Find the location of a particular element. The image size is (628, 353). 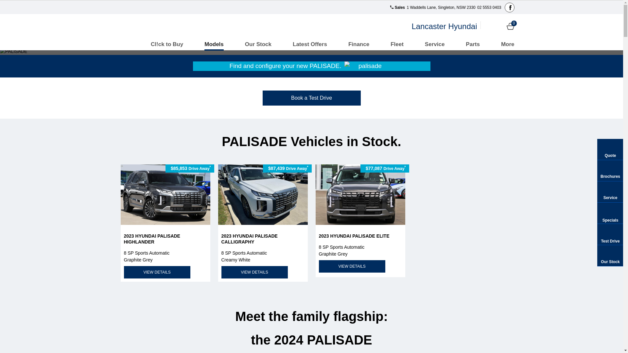

Parts is located at coordinates (473, 44).